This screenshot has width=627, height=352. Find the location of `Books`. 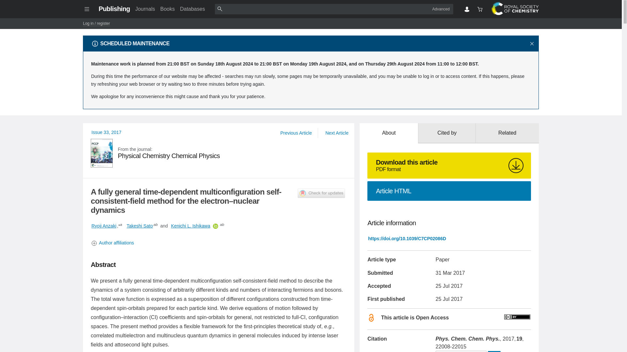

Books is located at coordinates (494, 351).